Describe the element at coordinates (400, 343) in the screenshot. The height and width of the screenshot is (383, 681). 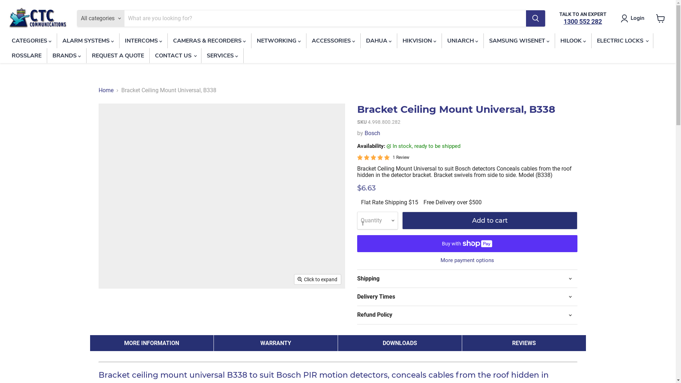
I see `DOWNLOADS` at that location.